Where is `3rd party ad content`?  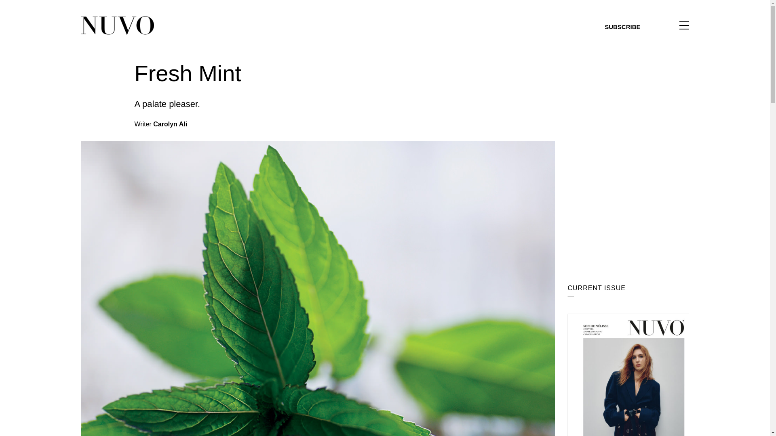 3rd party ad content is located at coordinates (628, 221).